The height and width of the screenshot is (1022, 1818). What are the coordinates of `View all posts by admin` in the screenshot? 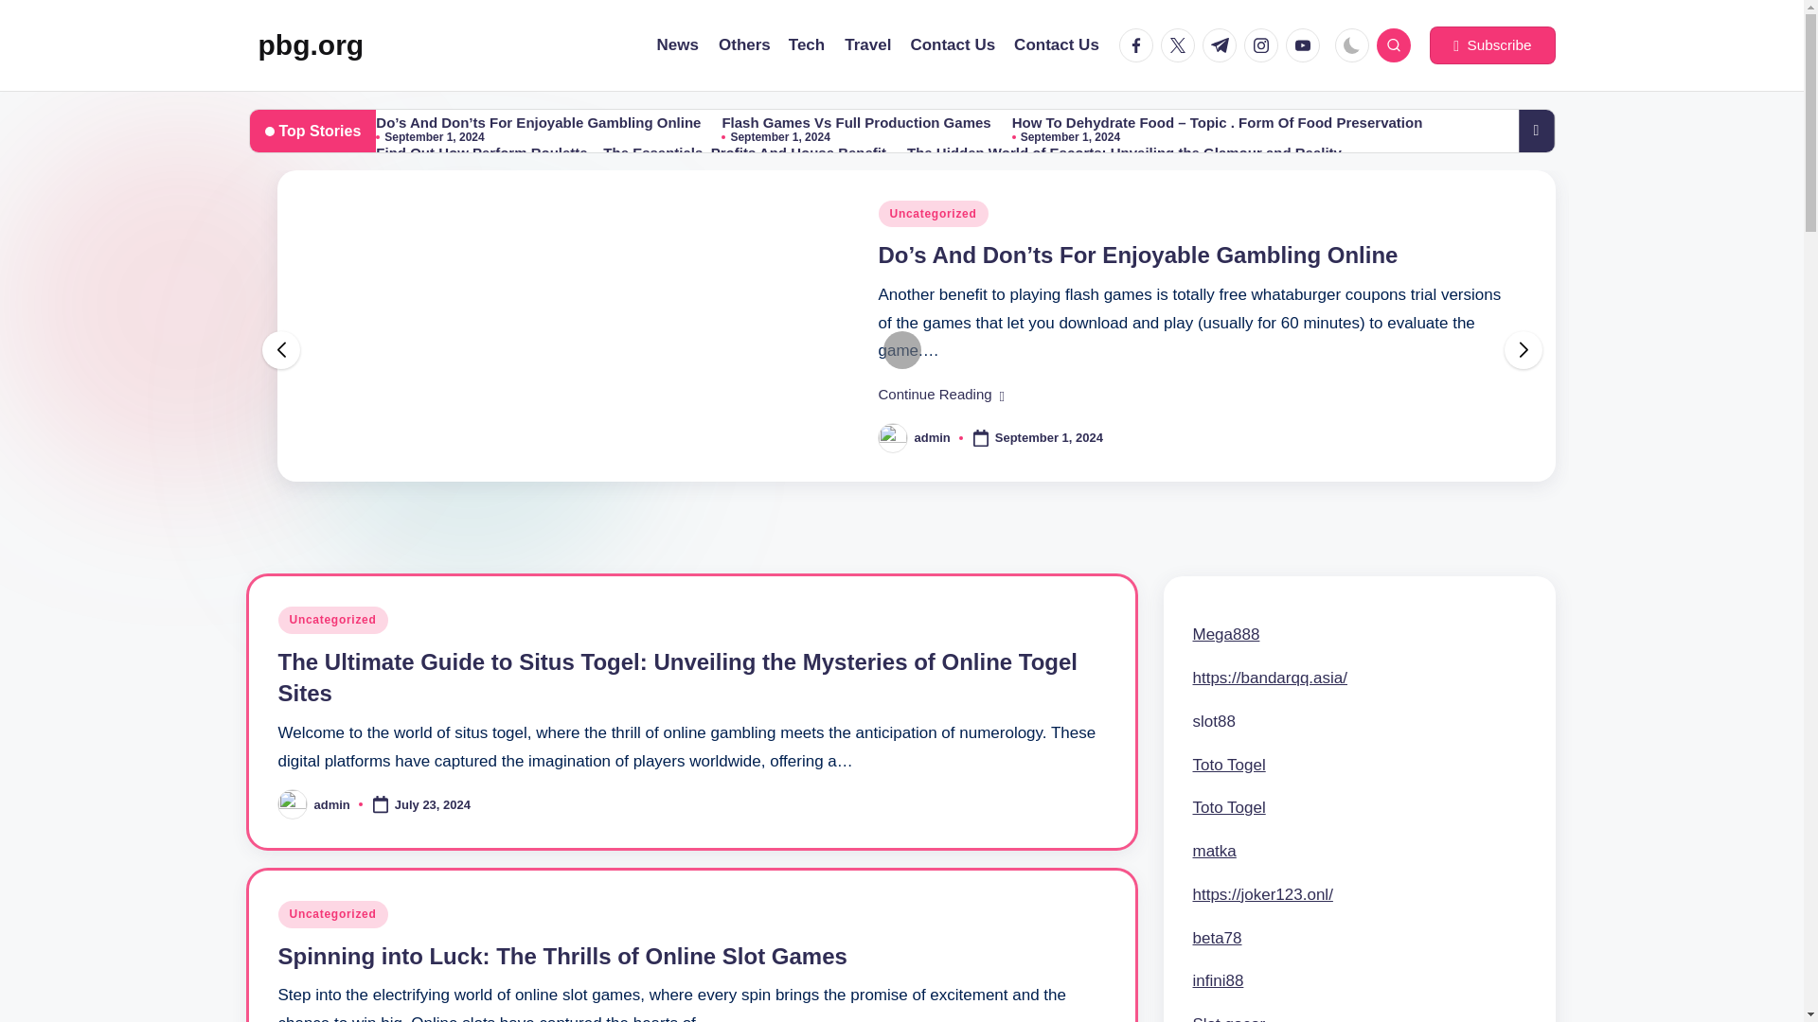 It's located at (332, 804).